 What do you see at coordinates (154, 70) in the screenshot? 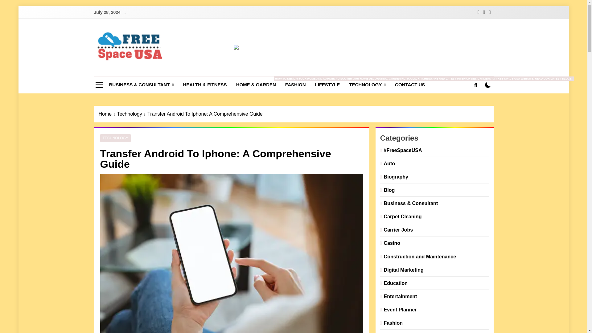
I see `Free Space USA` at bounding box center [154, 70].